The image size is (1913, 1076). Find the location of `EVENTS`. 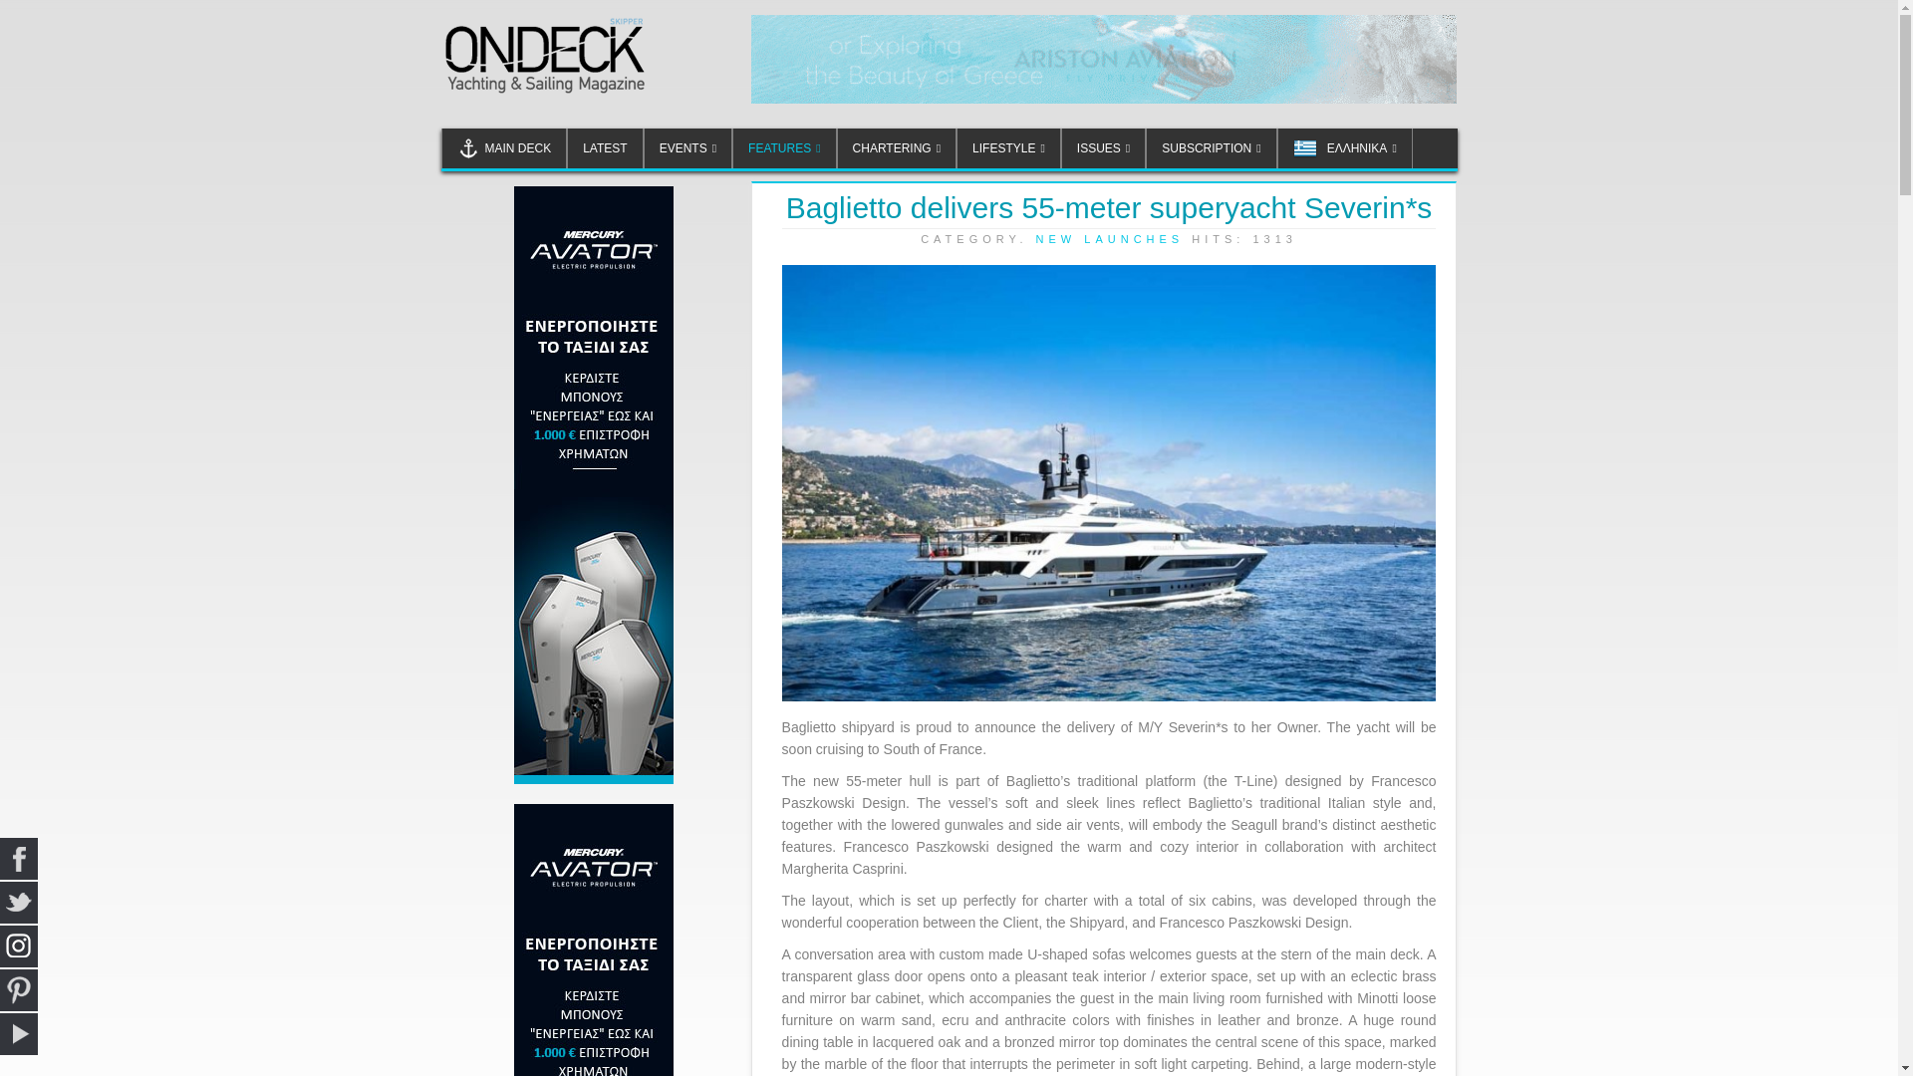

EVENTS is located at coordinates (687, 147).